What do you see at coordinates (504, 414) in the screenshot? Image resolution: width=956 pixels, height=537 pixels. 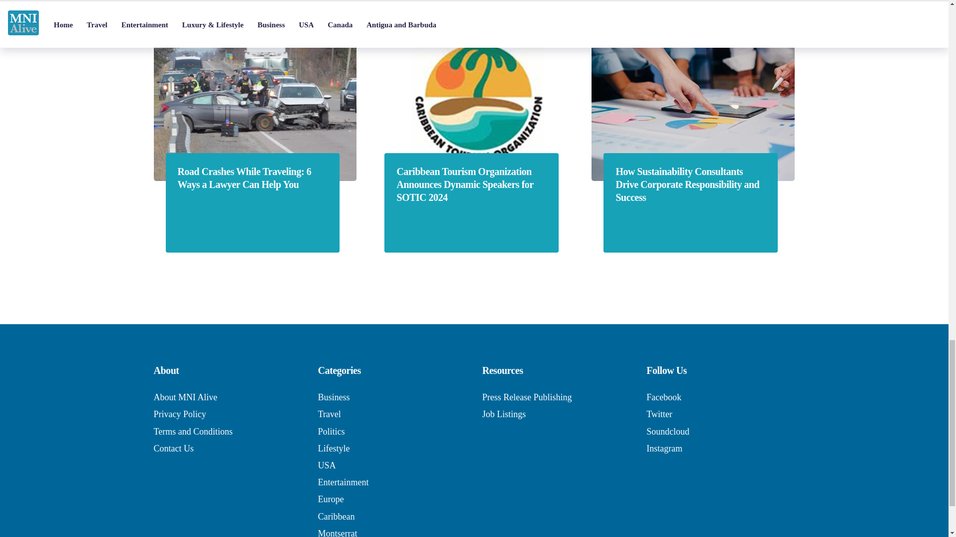 I see `Job Listings` at bounding box center [504, 414].